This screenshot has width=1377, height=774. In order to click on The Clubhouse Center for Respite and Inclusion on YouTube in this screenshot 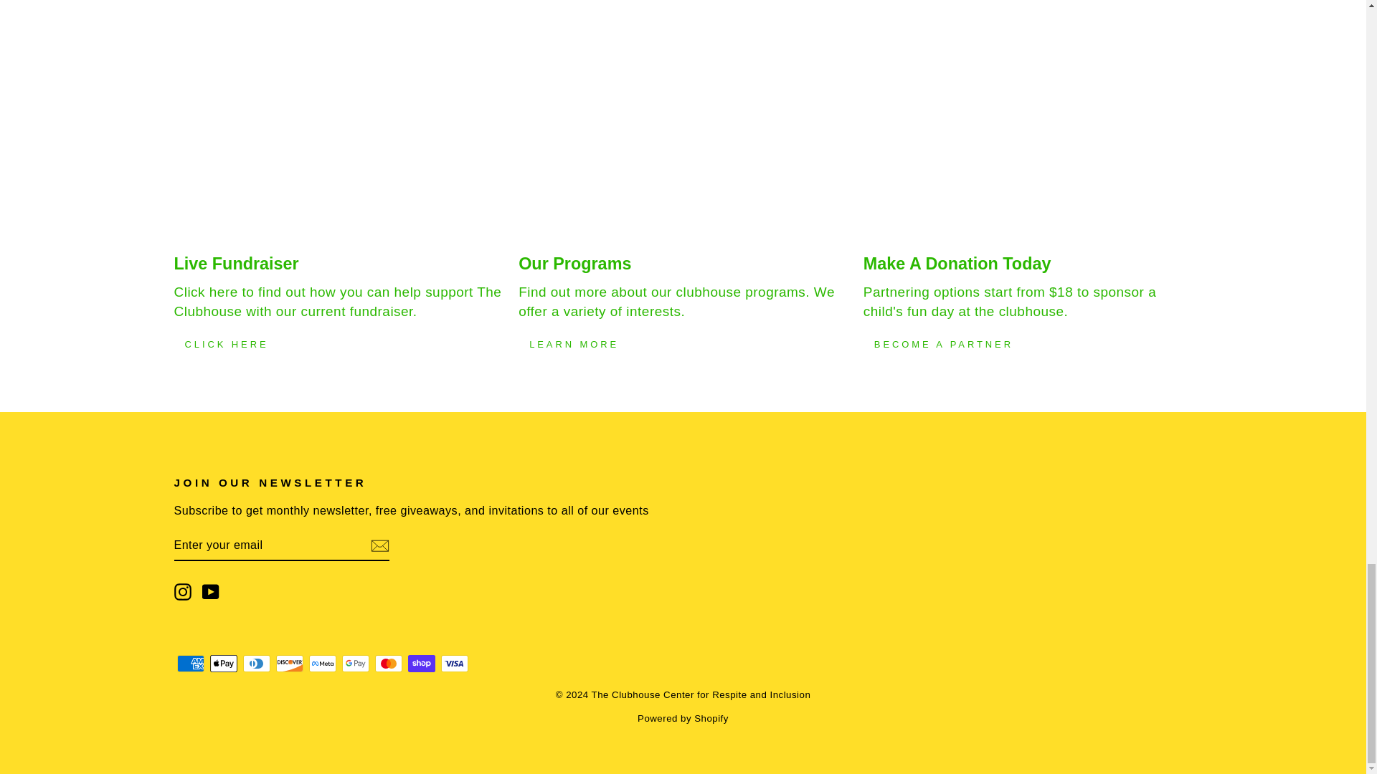, I will do `click(211, 592)`.